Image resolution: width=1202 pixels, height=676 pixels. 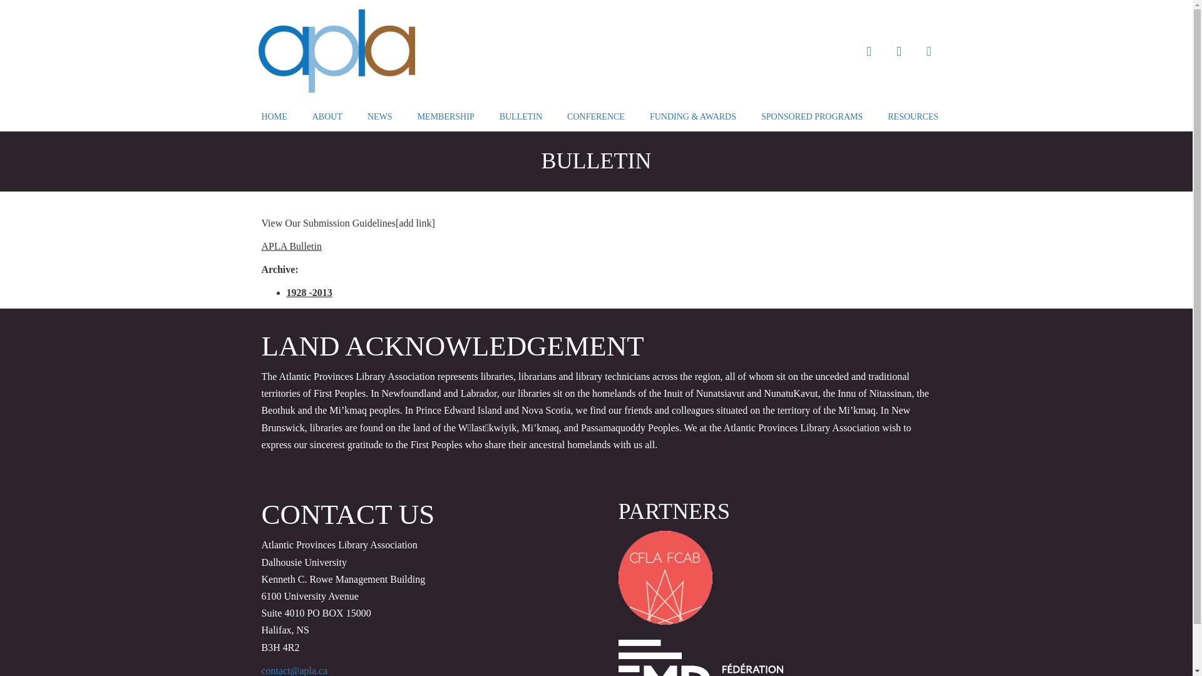 What do you see at coordinates (380, 116) in the screenshot?
I see `NEWS` at bounding box center [380, 116].